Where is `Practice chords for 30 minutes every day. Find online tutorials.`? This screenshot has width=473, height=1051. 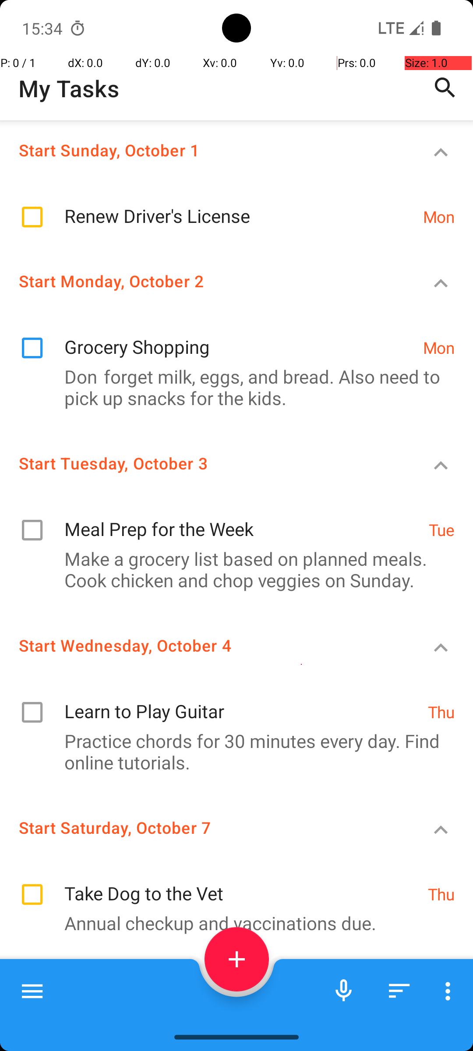
Practice chords for 30 minutes every day. Find online tutorials. is located at coordinates (232, 751).